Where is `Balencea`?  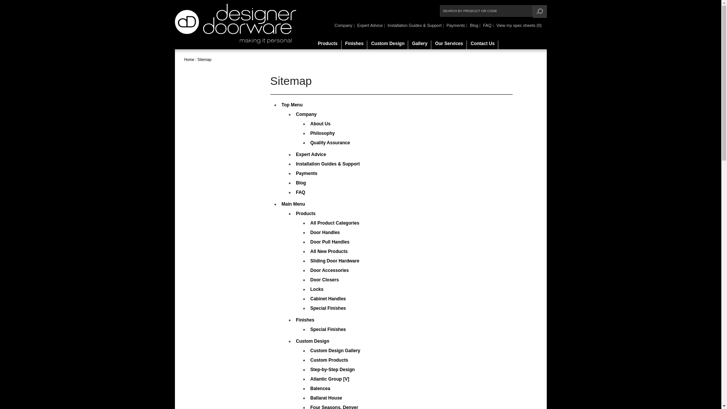 Balencea is located at coordinates (320, 389).